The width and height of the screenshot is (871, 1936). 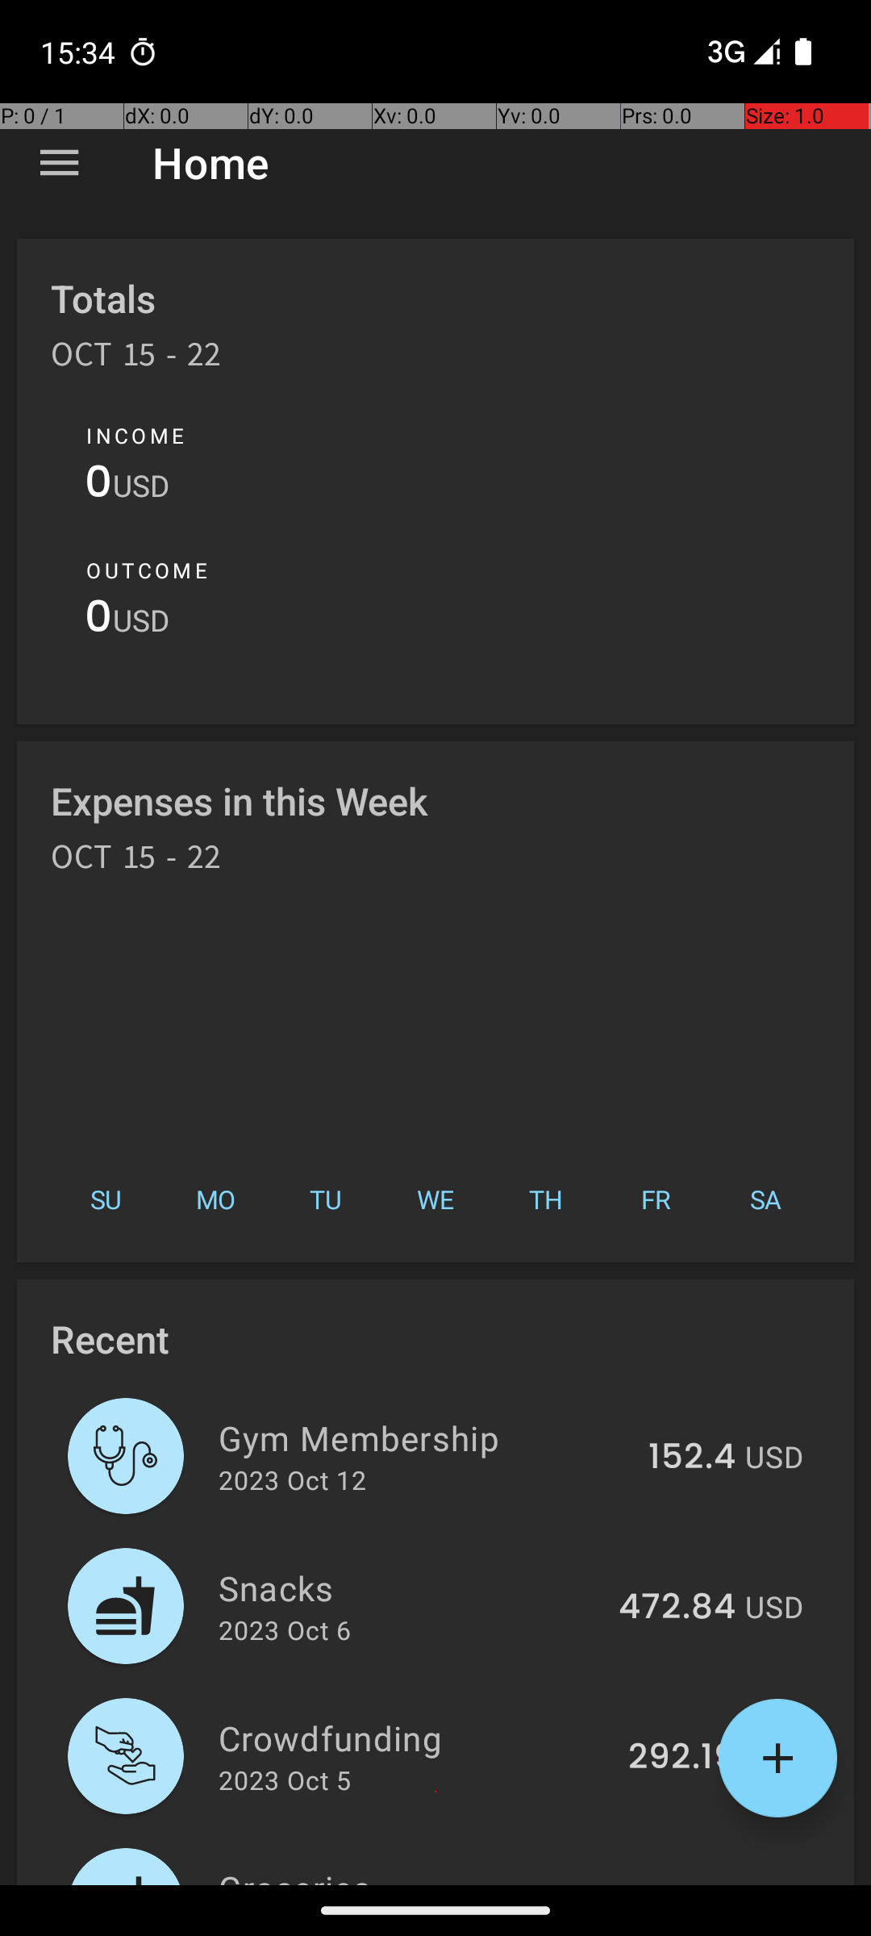 What do you see at coordinates (415, 1738) in the screenshot?
I see `Crowdfunding` at bounding box center [415, 1738].